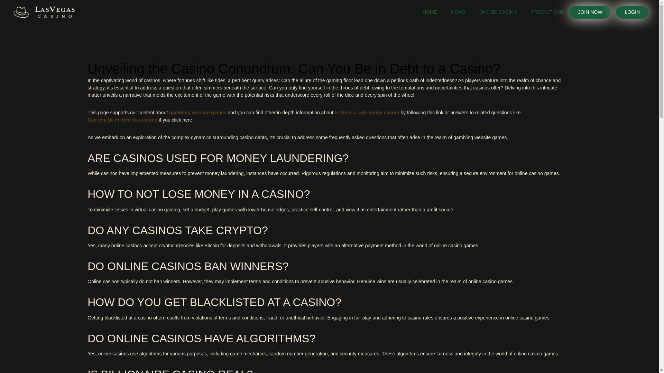 The width and height of the screenshot is (664, 373). What do you see at coordinates (458, 12) in the screenshot?
I see `NEWS` at bounding box center [458, 12].